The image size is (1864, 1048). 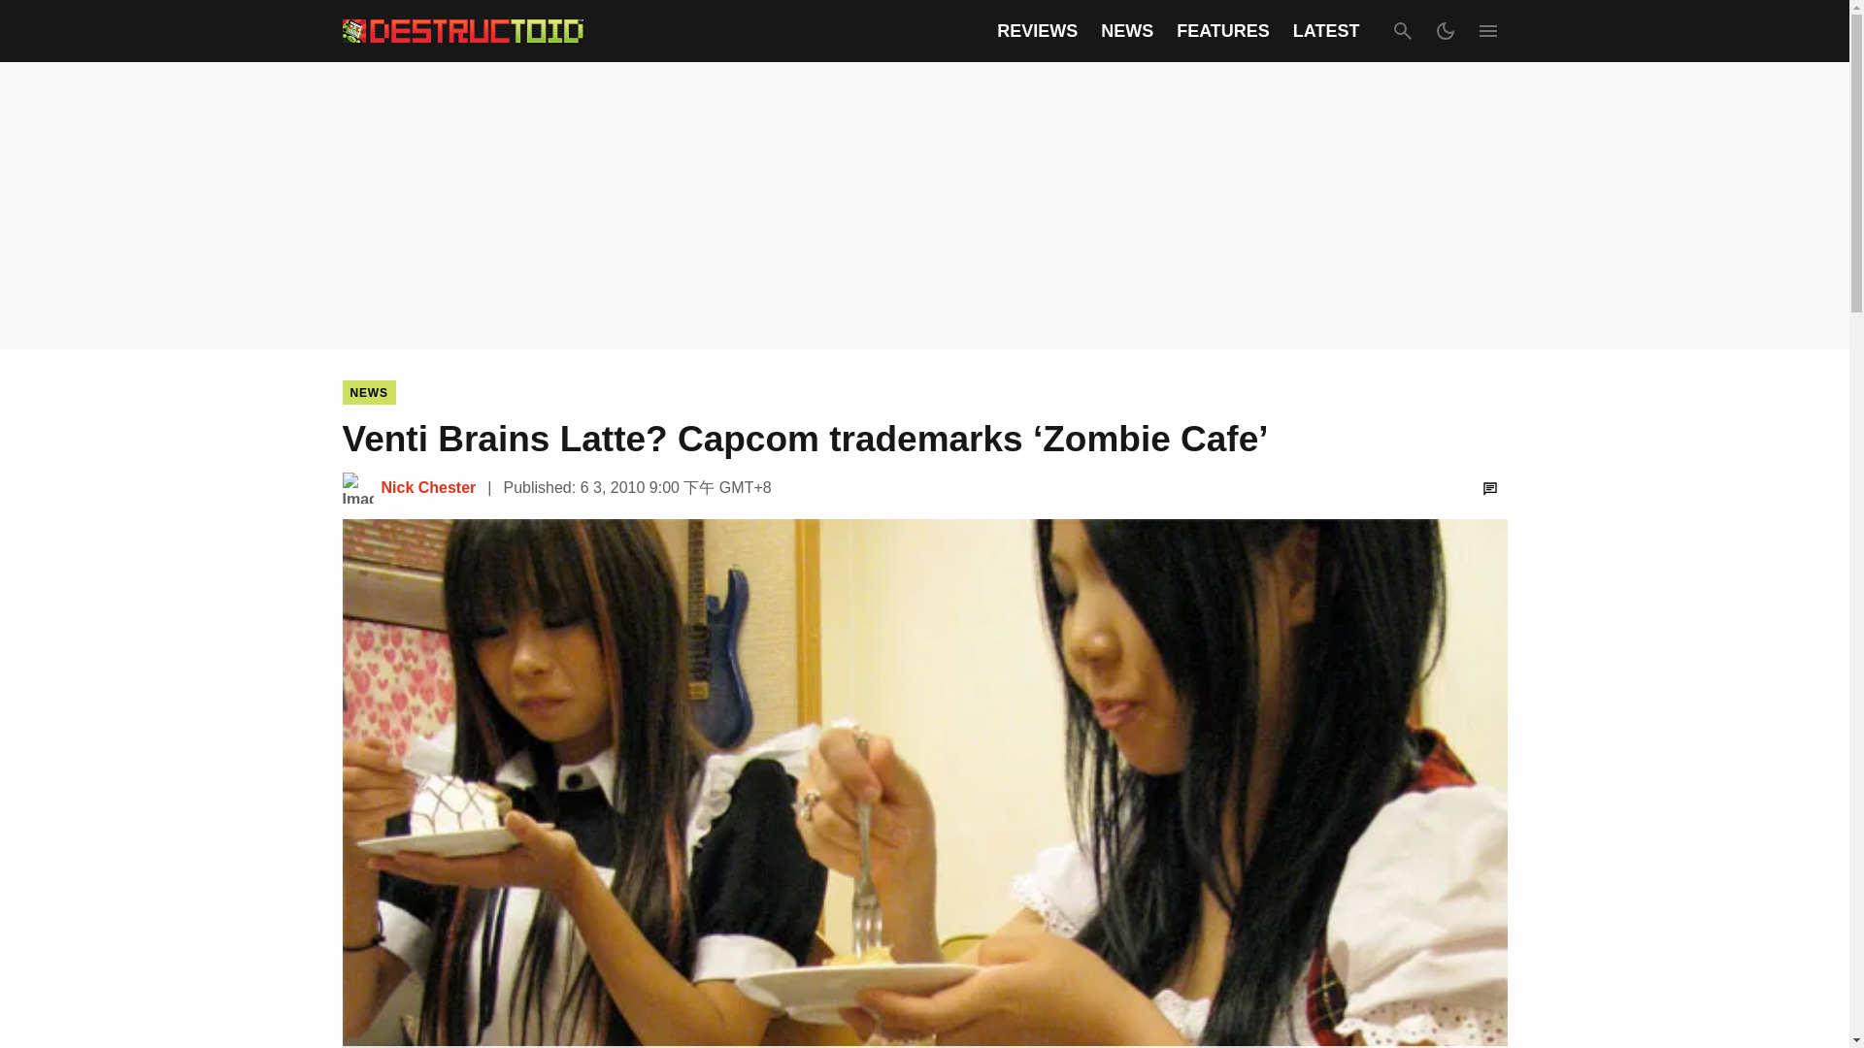 What do you see at coordinates (1037, 31) in the screenshot?
I see `REVIEWS` at bounding box center [1037, 31].